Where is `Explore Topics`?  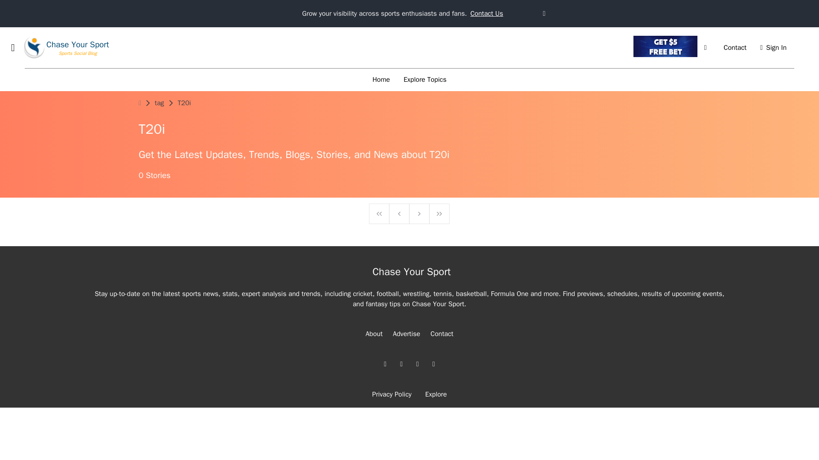
Explore Topics is located at coordinates (425, 80).